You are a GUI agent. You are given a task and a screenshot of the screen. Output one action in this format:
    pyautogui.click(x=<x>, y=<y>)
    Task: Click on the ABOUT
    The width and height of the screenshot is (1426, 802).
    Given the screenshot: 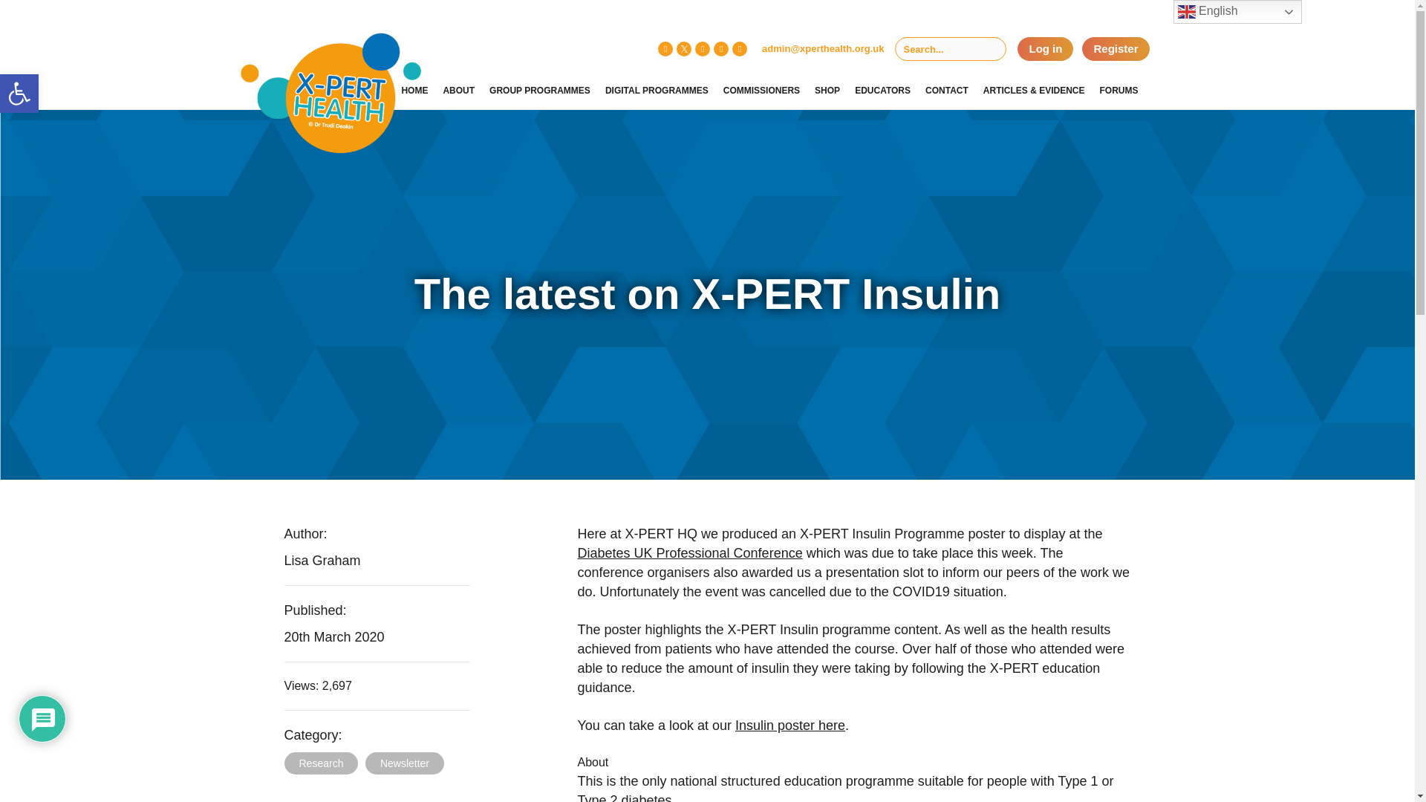 What is the action you would take?
    pyautogui.click(x=458, y=91)
    